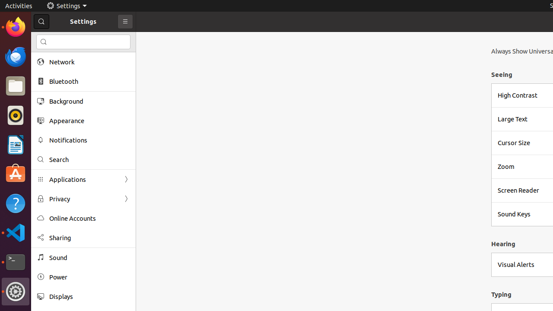 This screenshot has width=553, height=311. I want to click on Background, so click(89, 101).